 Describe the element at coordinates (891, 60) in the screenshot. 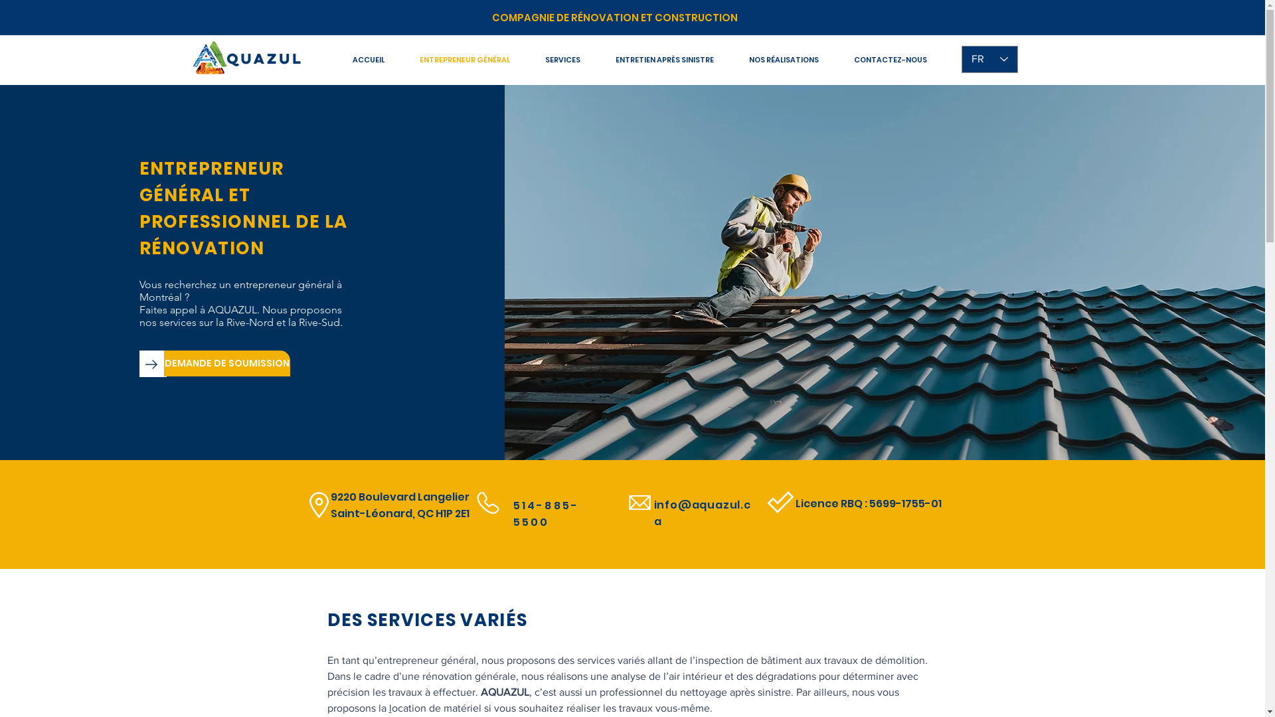

I see `CONTACTEZ-NOUS` at that location.